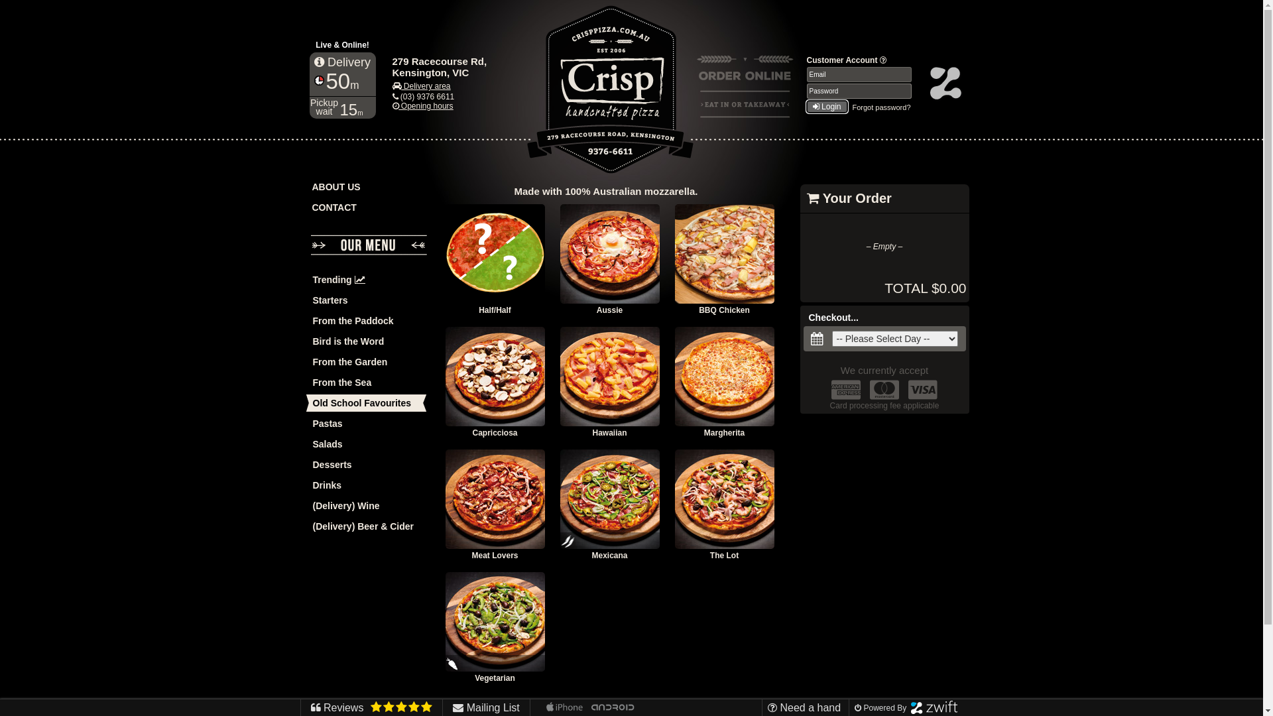 The image size is (1273, 716). What do you see at coordinates (367, 467) in the screenshot?
I see `Desserts` at bounding box center [367, 467].